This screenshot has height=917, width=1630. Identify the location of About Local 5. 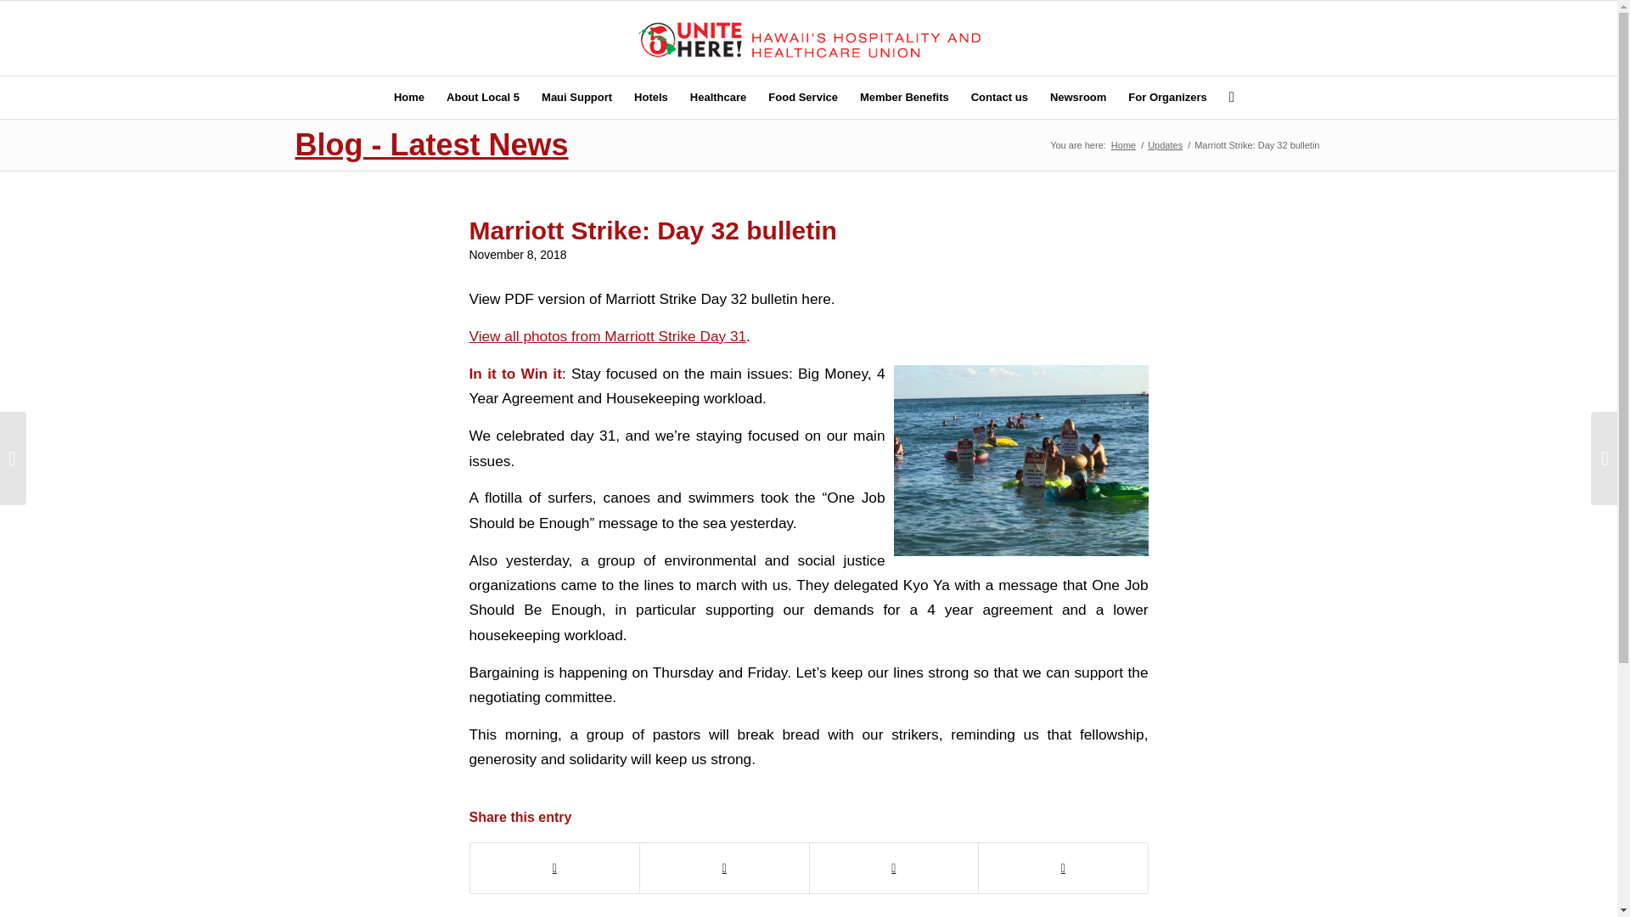
(482, 97).